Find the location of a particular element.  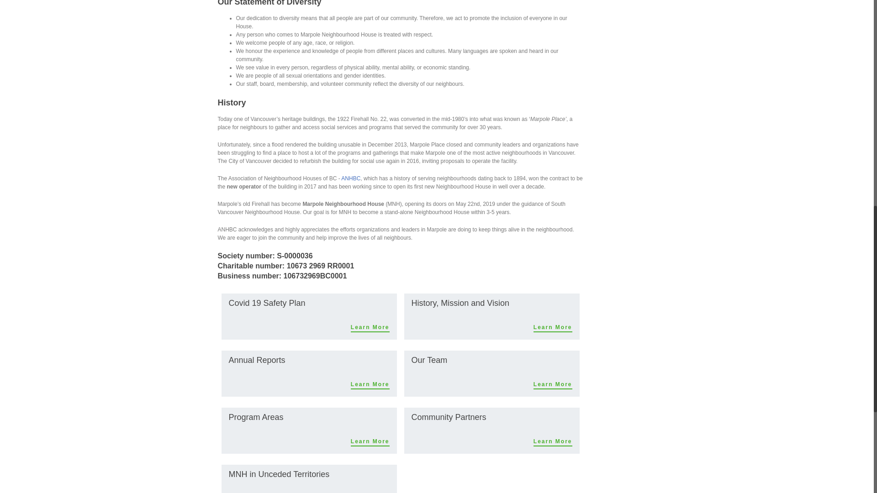

Learn More is located at coordinates (370, 328).